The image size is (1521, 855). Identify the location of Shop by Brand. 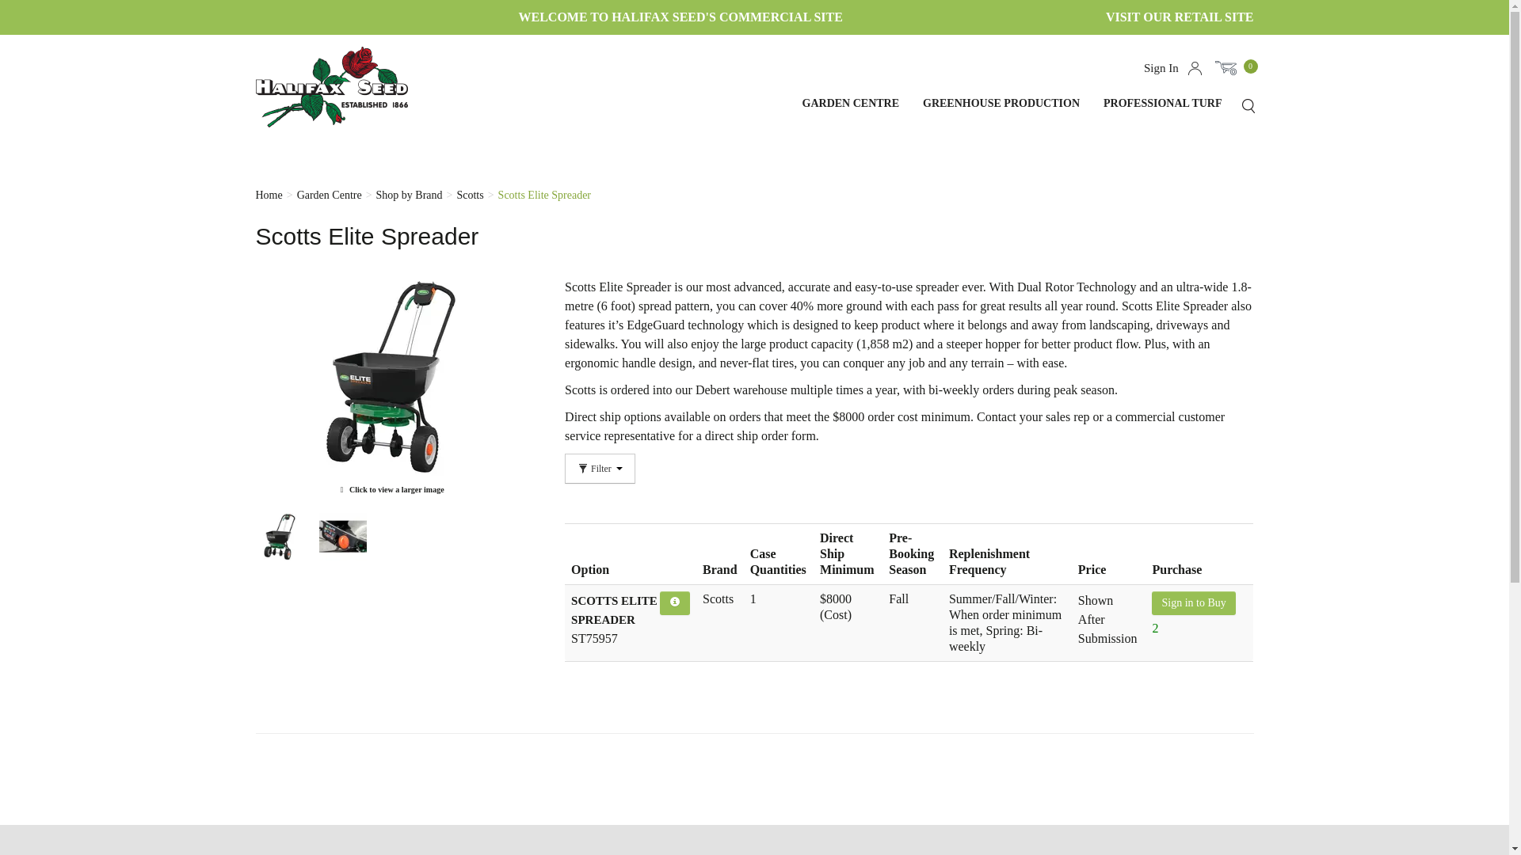
(409, 193).